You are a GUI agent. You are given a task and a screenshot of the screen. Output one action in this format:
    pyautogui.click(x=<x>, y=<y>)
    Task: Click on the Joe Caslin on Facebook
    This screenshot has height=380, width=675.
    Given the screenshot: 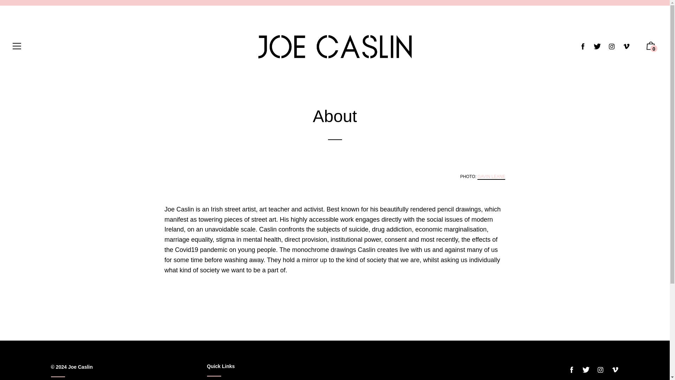 What is the action you would take?
    pyautogui.click(x=572, y=370)
    